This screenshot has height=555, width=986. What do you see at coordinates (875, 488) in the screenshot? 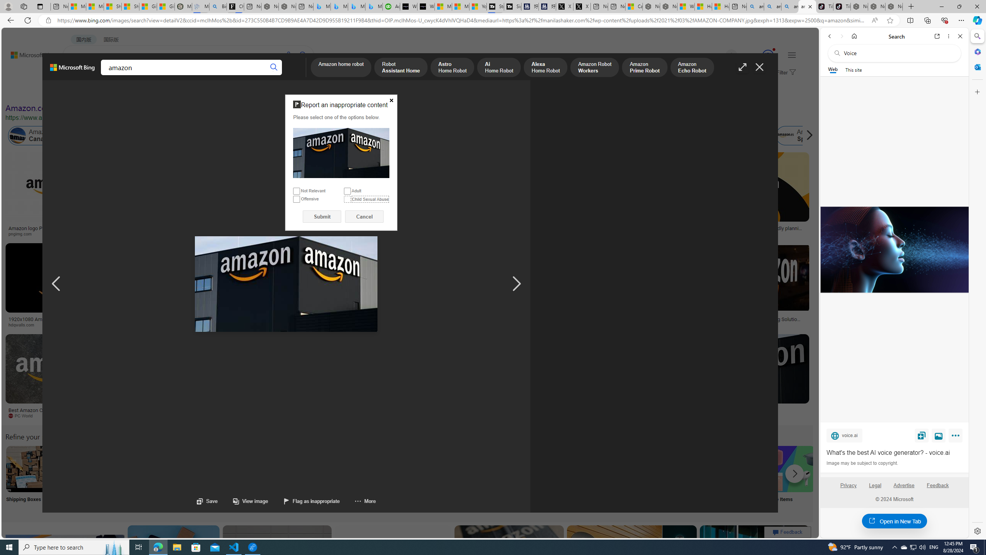
I see `Legal` at bounding box center [875, 488].